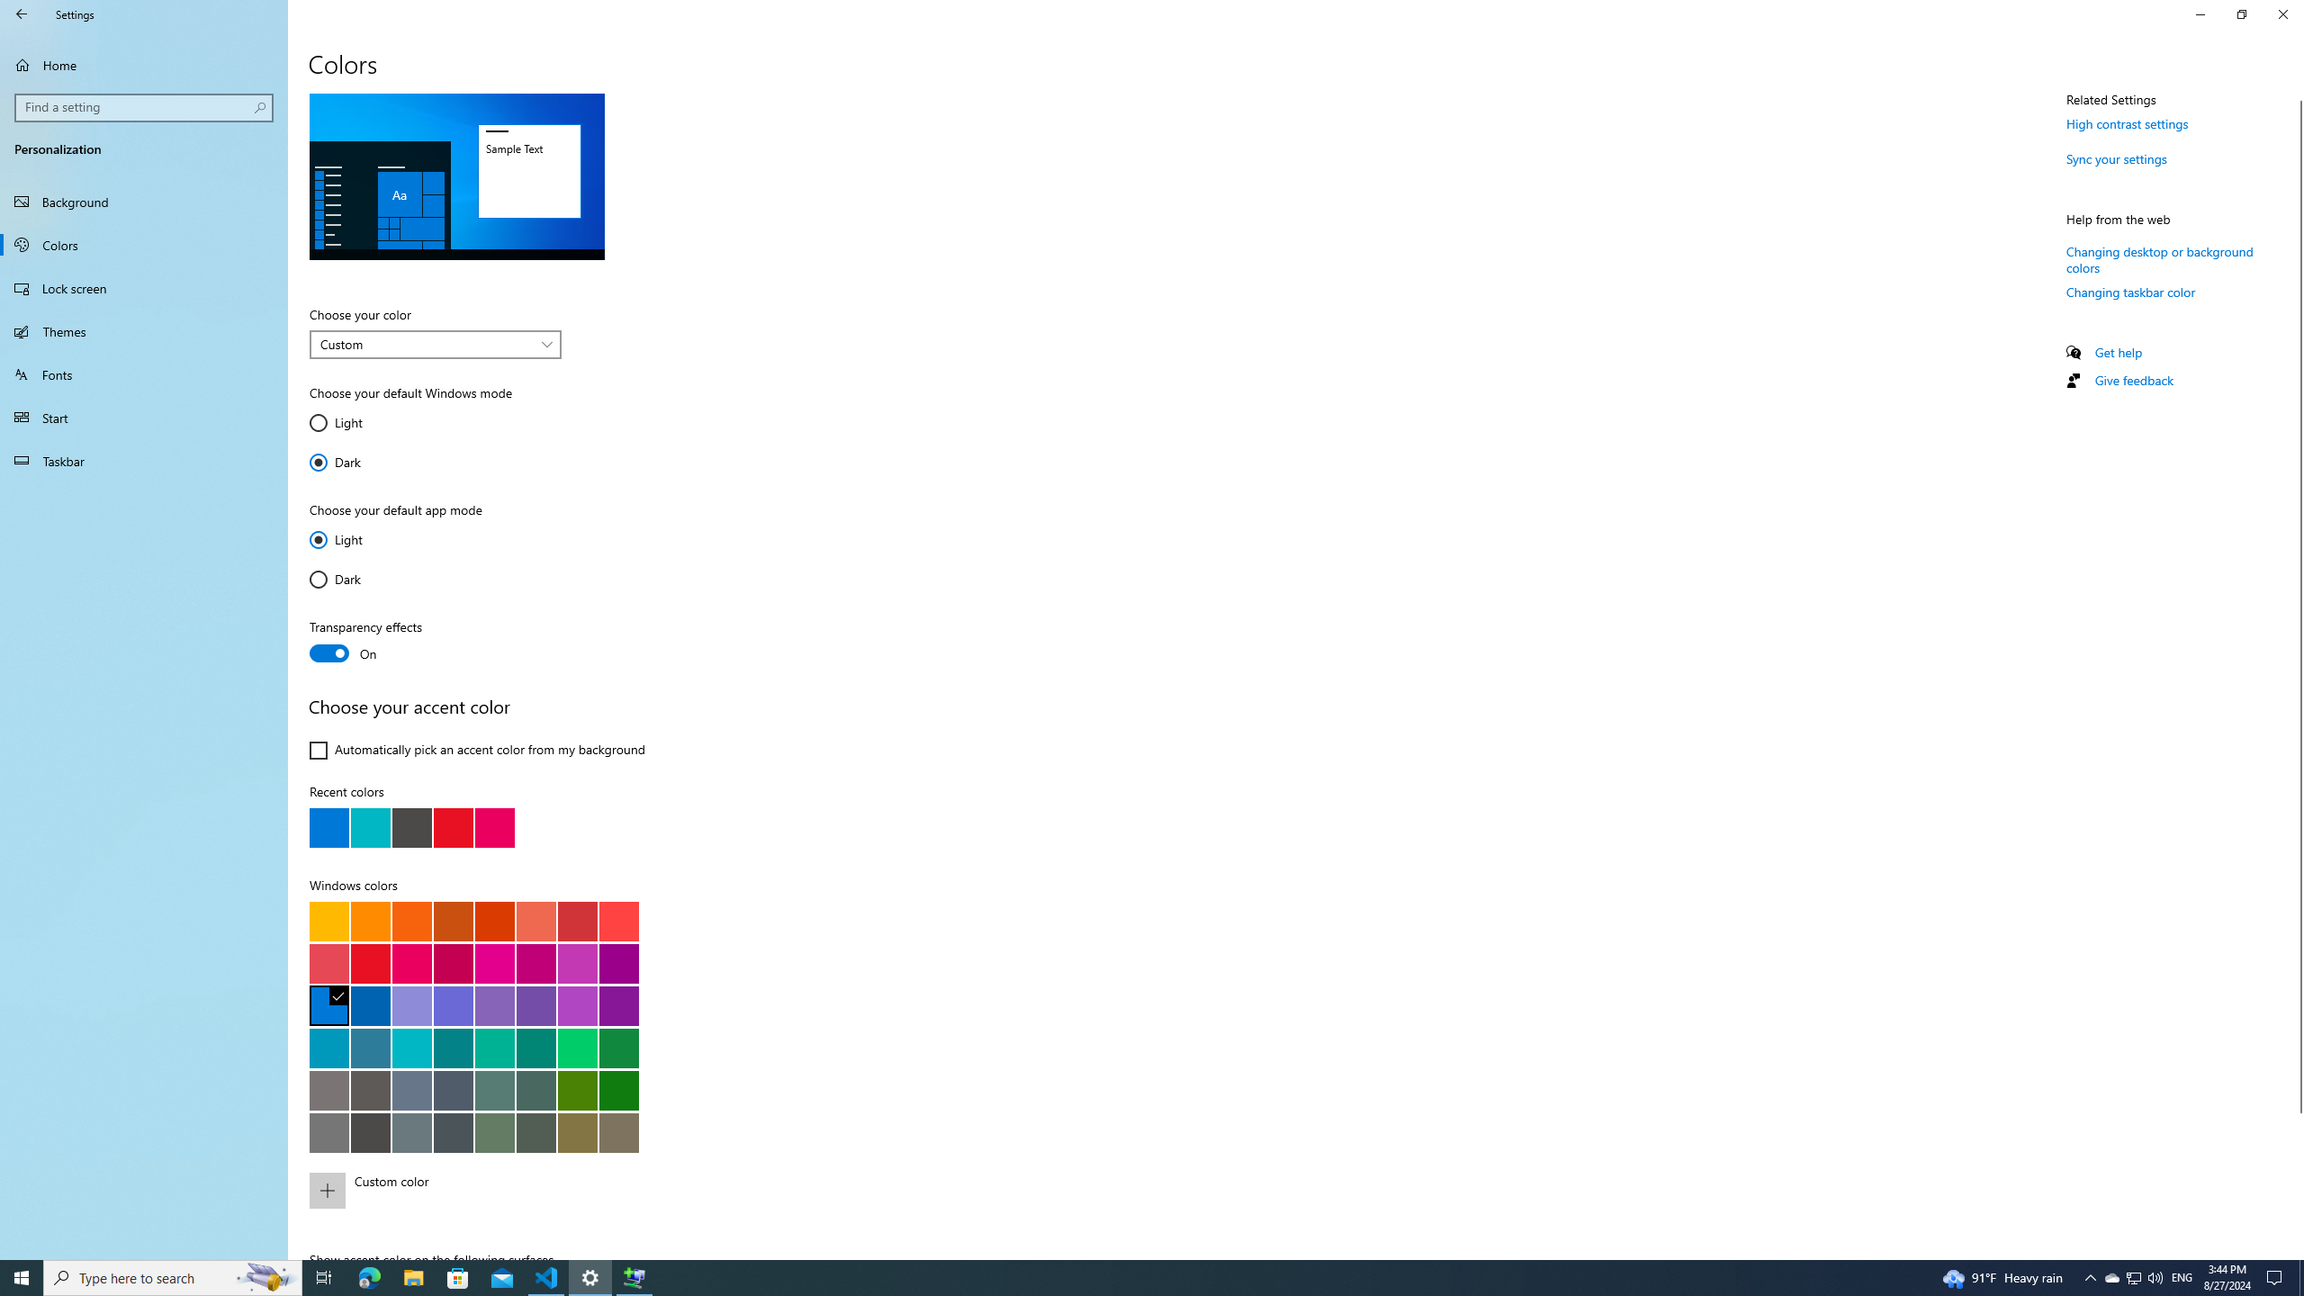 This screenshot has width=2304, height=1296. I want to click on Gray dark, so click(452, 1132).